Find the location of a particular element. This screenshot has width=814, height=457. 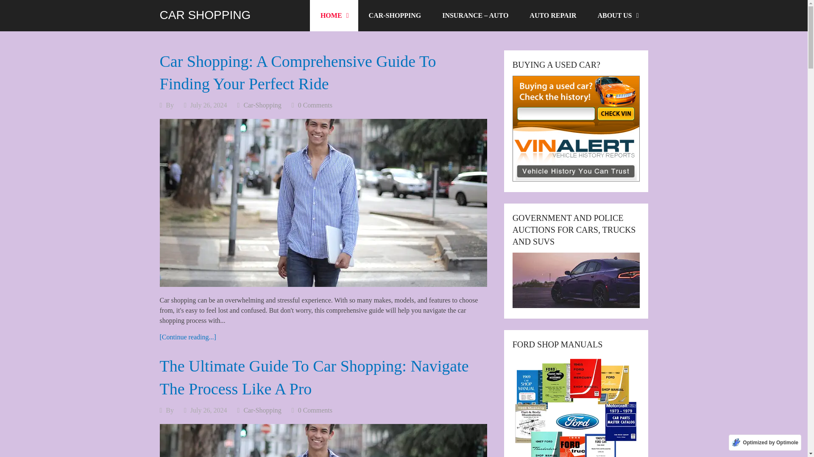

HOME is located at coordinates (334, 16).